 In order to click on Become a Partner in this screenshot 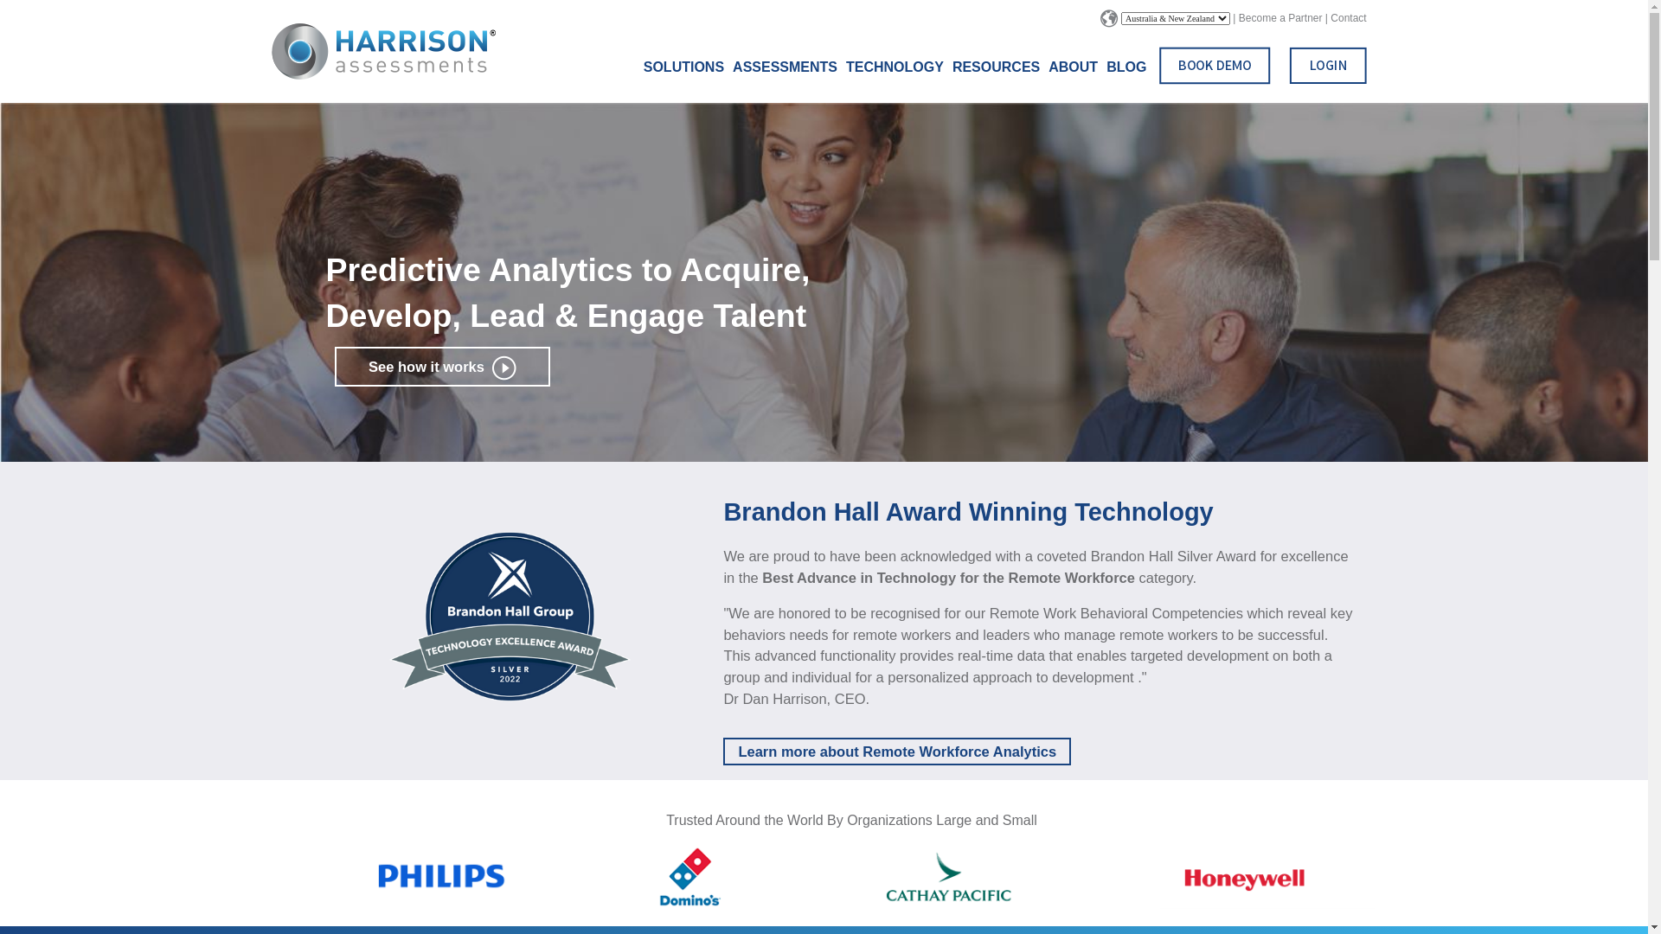, I will do `click(1280, 18)`.